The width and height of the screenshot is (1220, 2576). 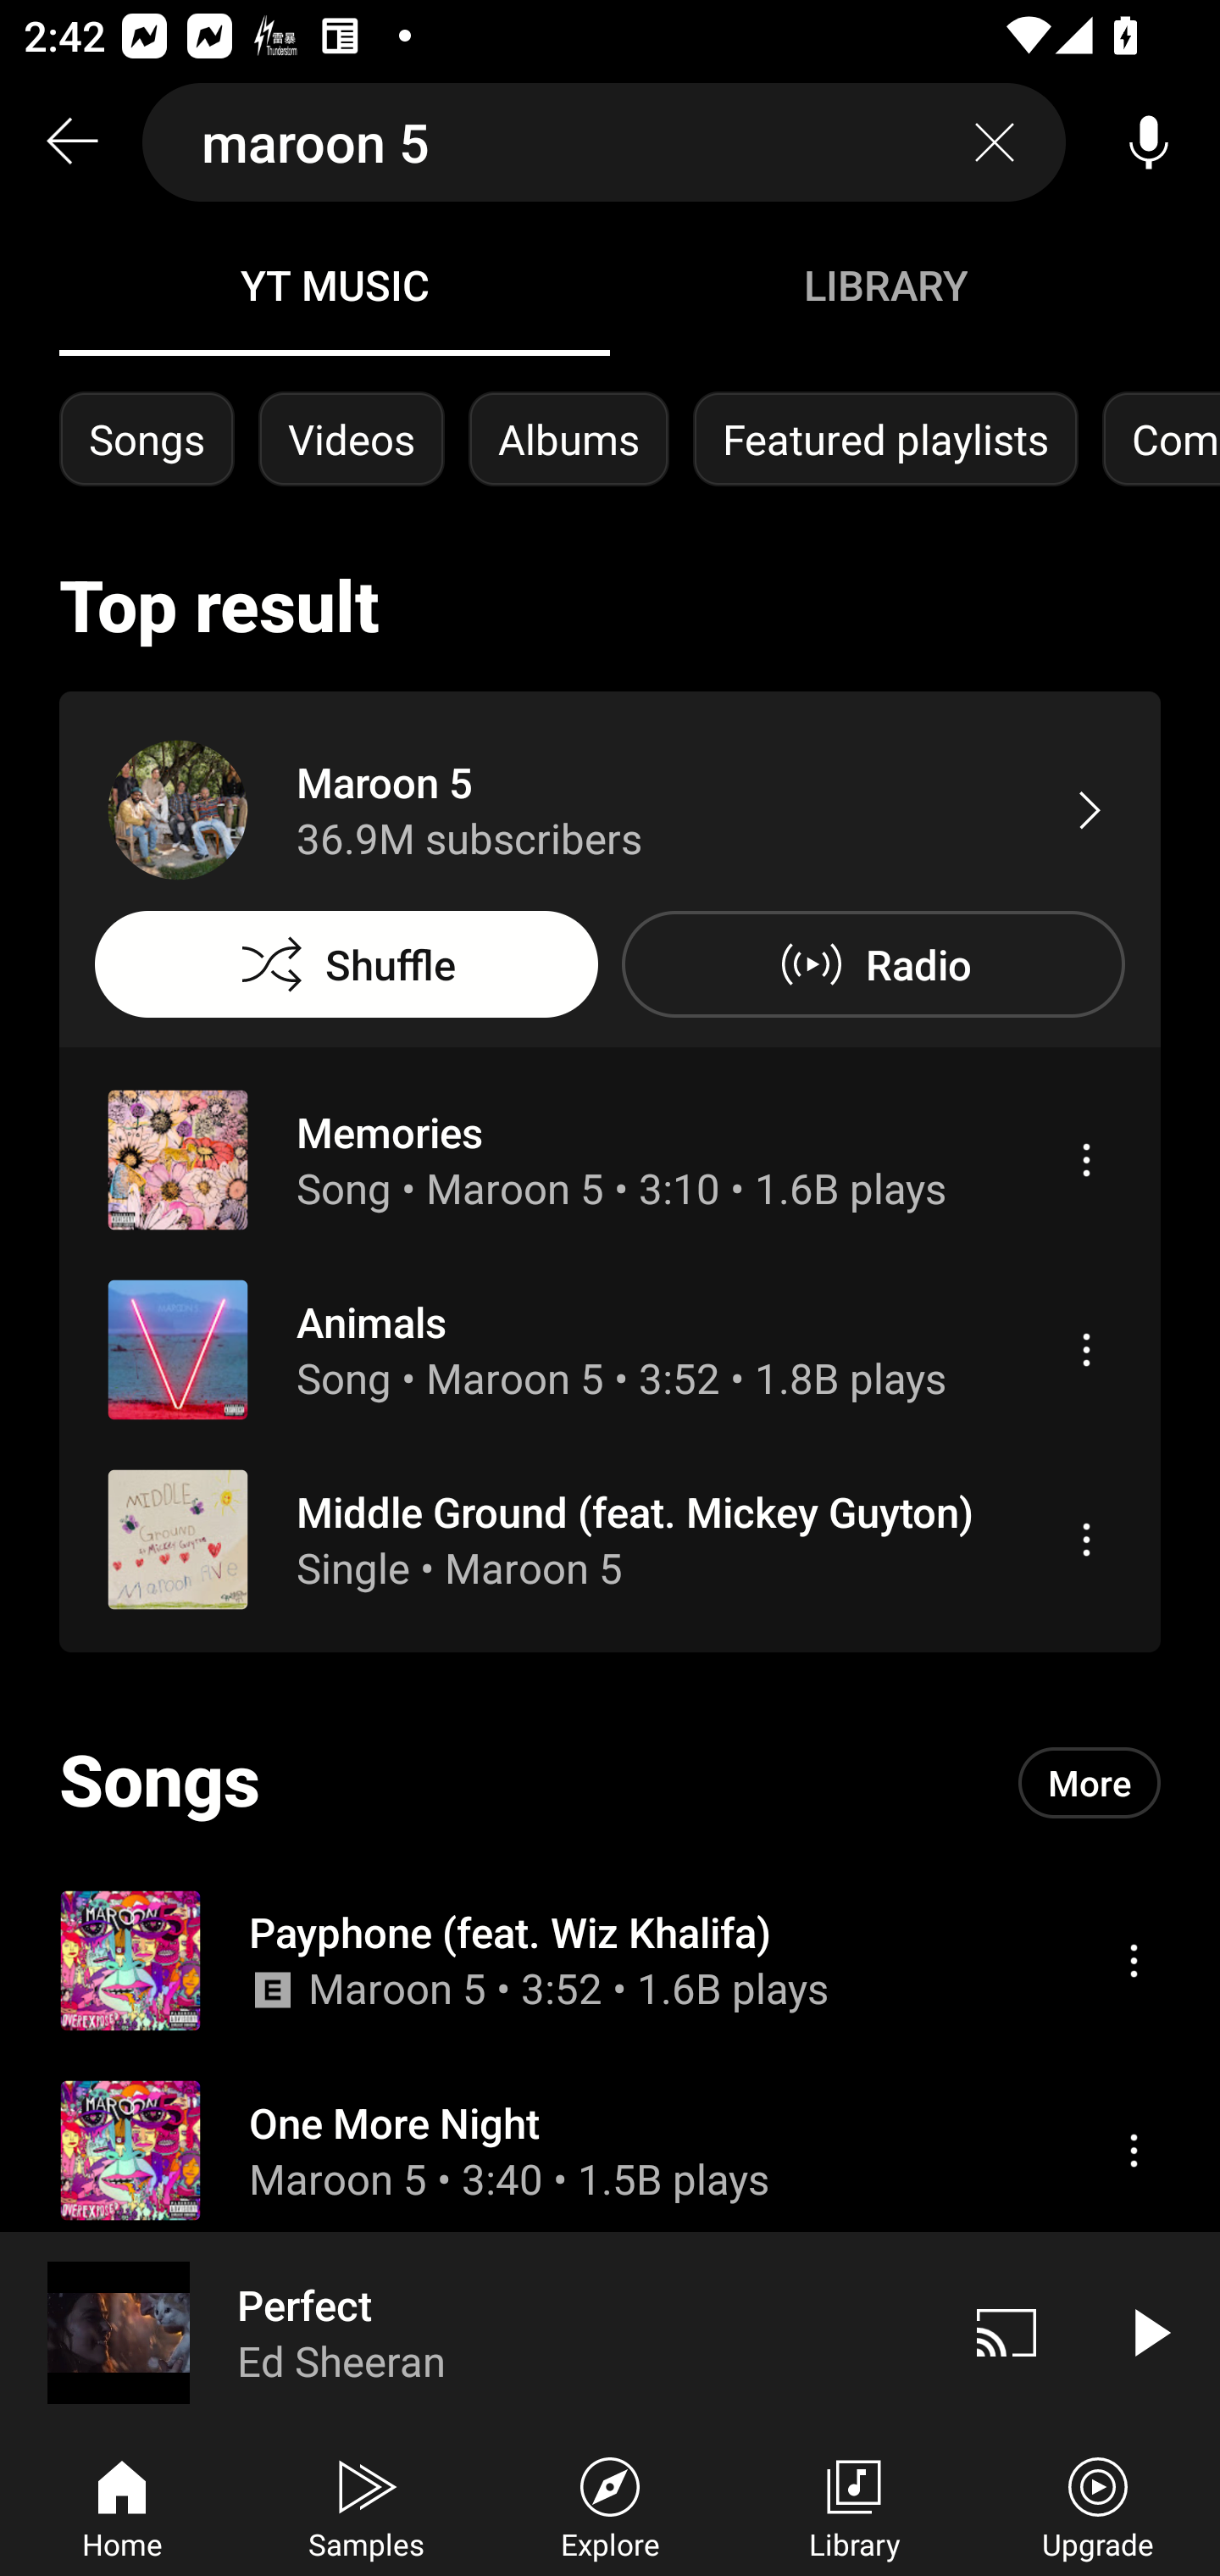 I want to click on Clear search, so click(x=995, y=142).